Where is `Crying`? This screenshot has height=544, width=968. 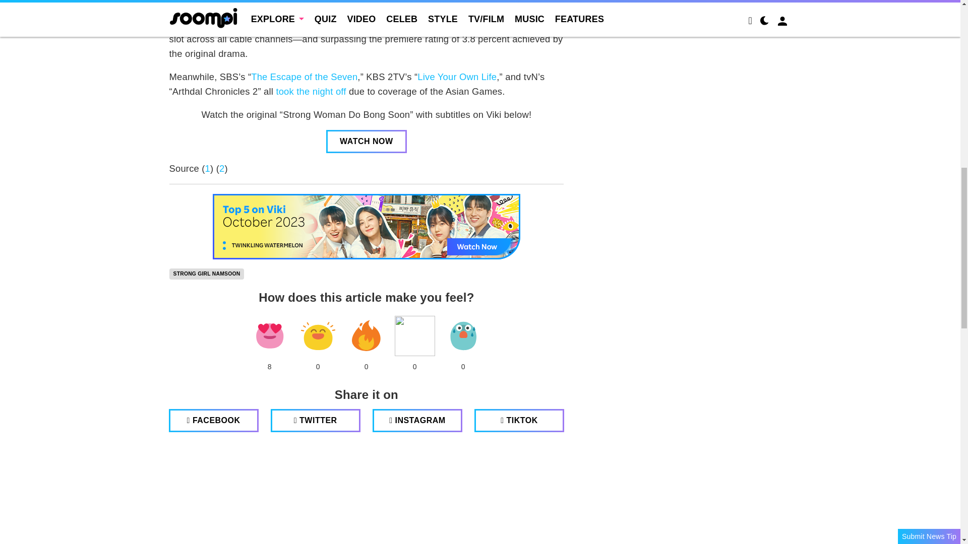
Crying is located at coordinates (414, 336).